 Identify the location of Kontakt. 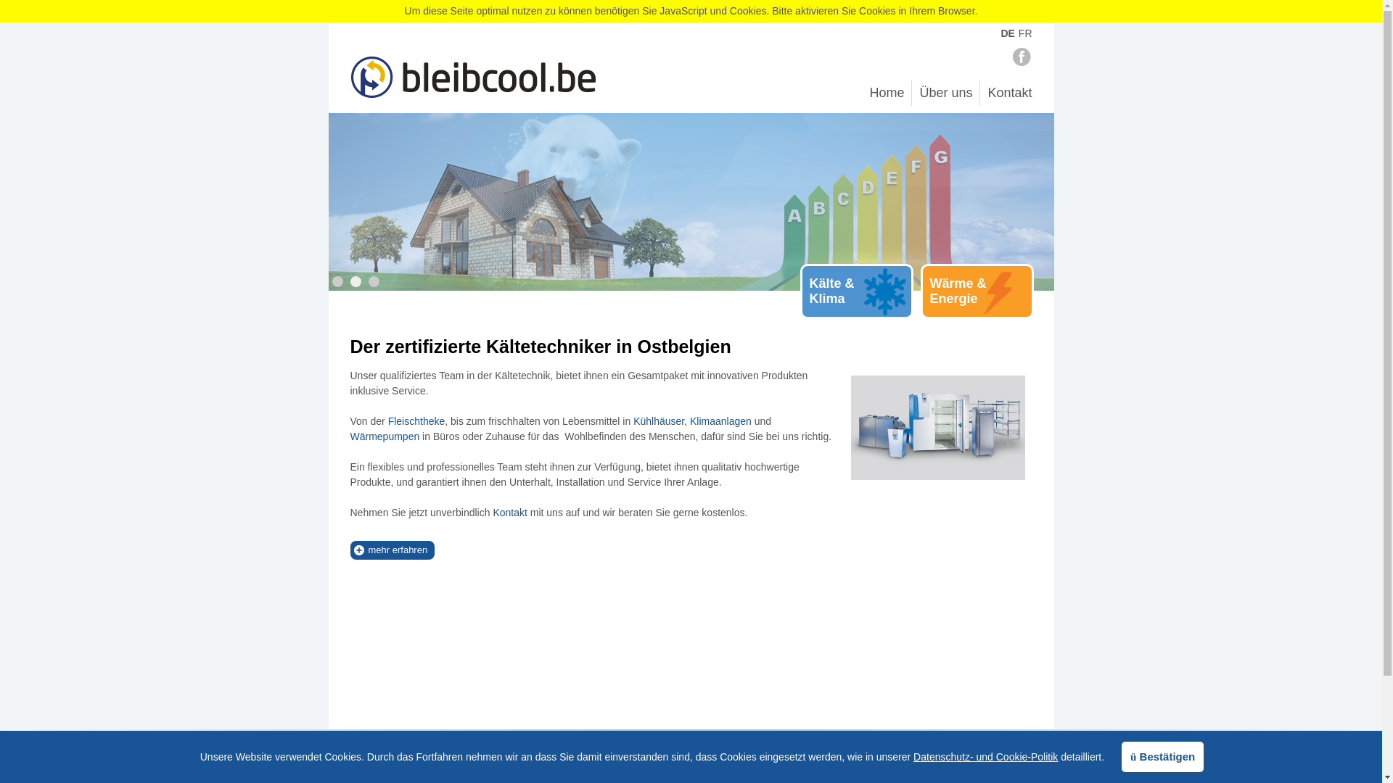
(1010, 93).